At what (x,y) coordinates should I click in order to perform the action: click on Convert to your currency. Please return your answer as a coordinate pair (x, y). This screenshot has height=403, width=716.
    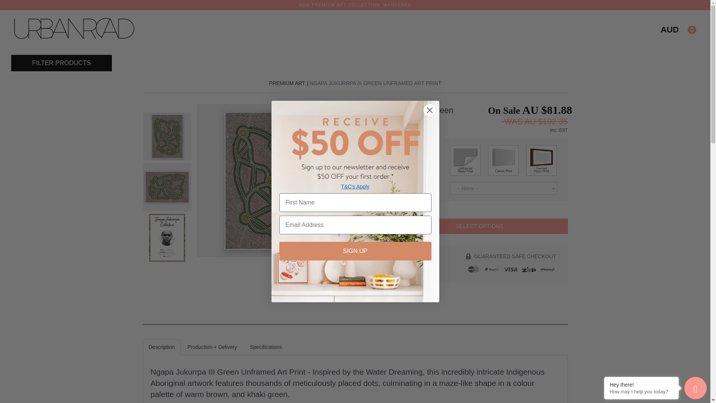
    Looking at the image, I should click on (546, 122).